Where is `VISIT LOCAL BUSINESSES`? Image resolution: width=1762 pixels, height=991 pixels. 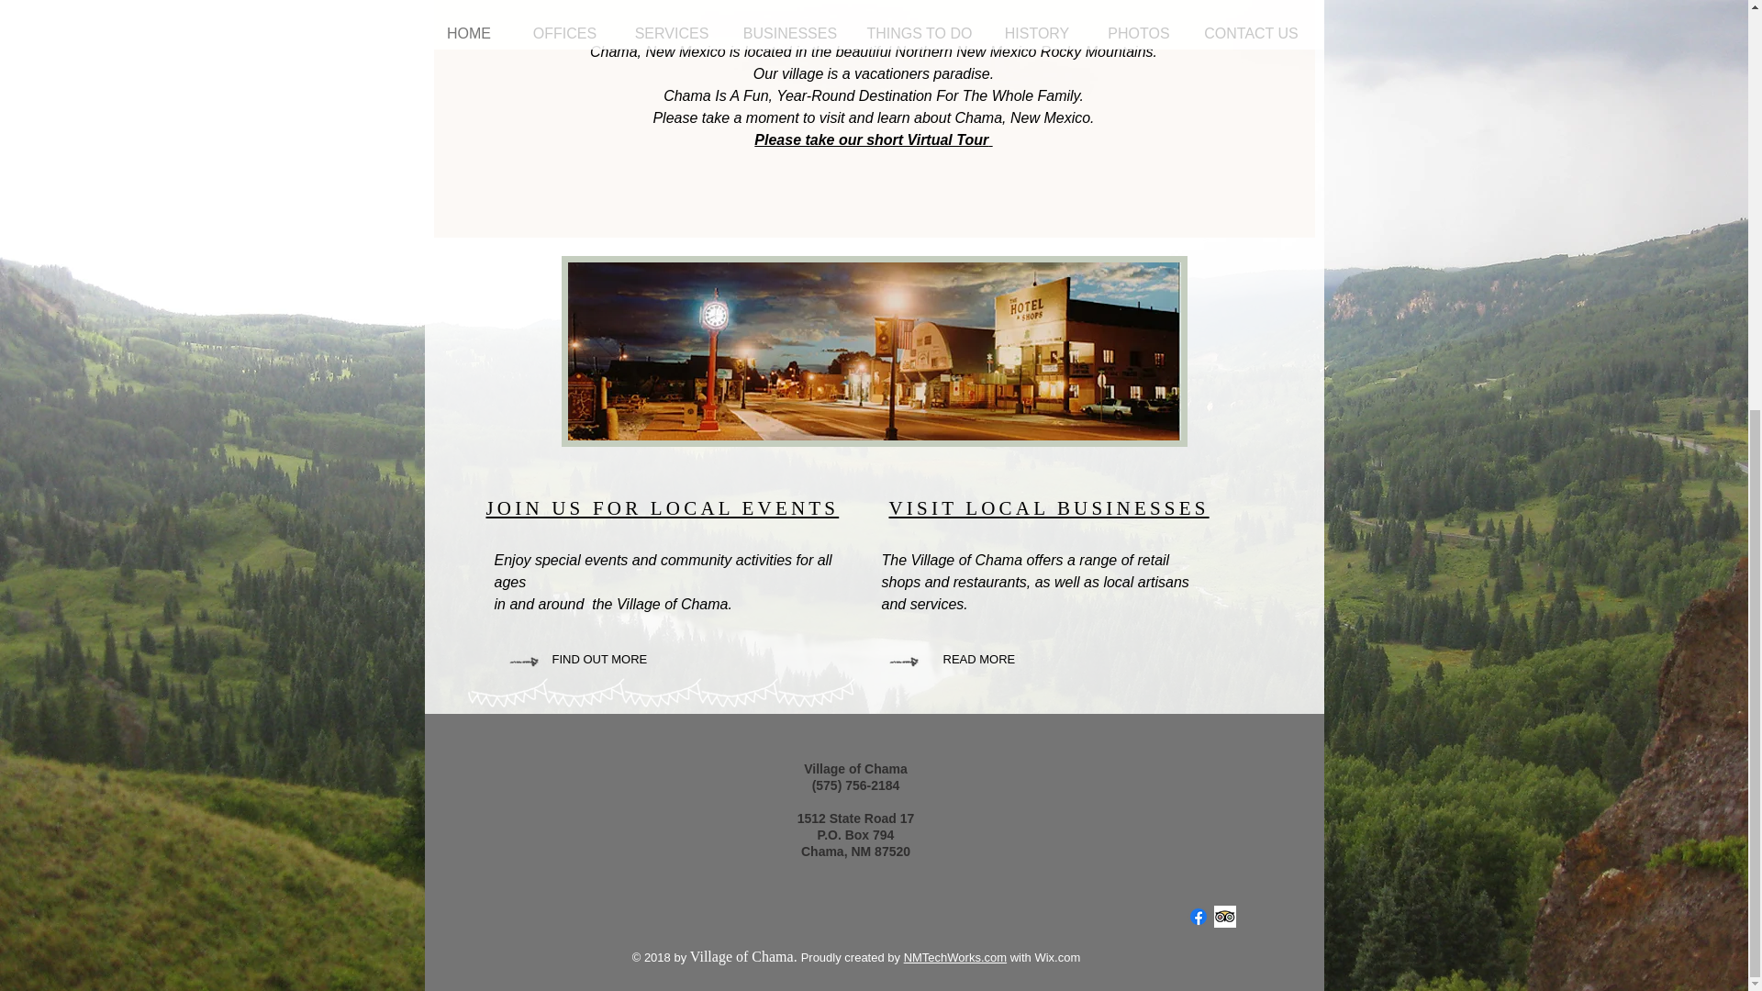
VISIT LOCAL BUSINESSES is located at coordinates (1048, 508).